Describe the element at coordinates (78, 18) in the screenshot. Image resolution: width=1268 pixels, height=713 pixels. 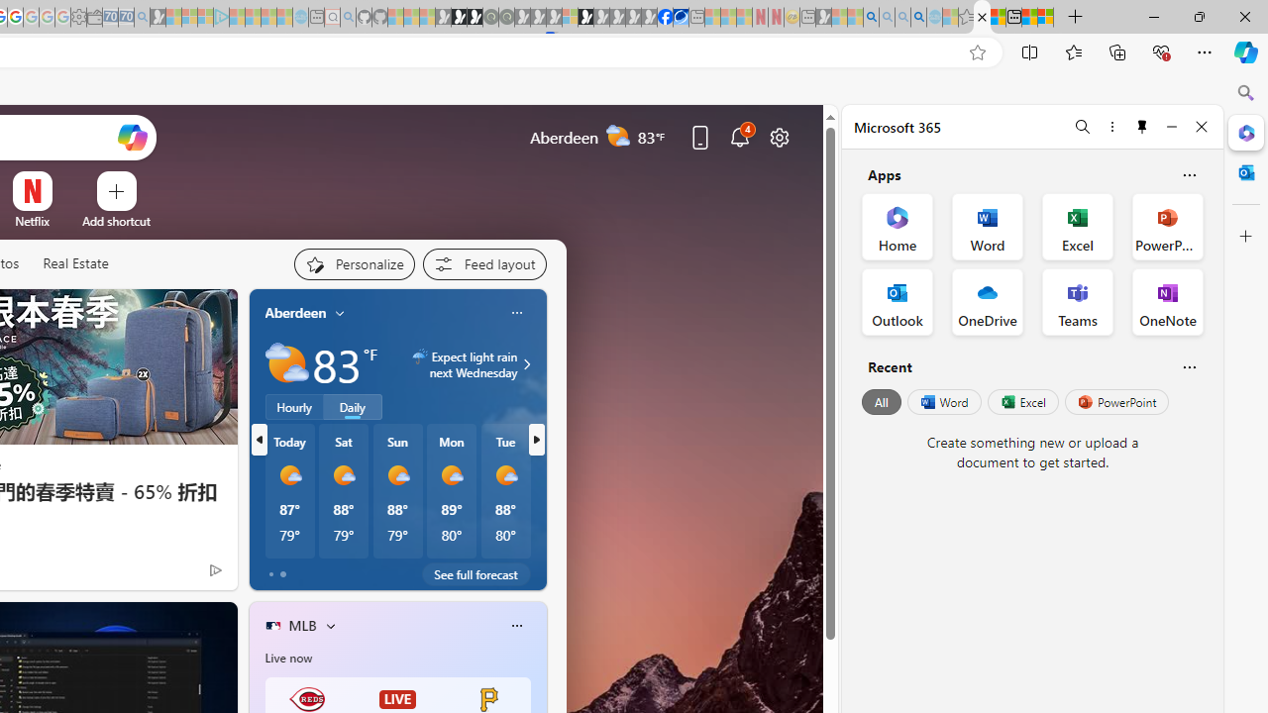
I see `Settings - Sleeping` at that location.